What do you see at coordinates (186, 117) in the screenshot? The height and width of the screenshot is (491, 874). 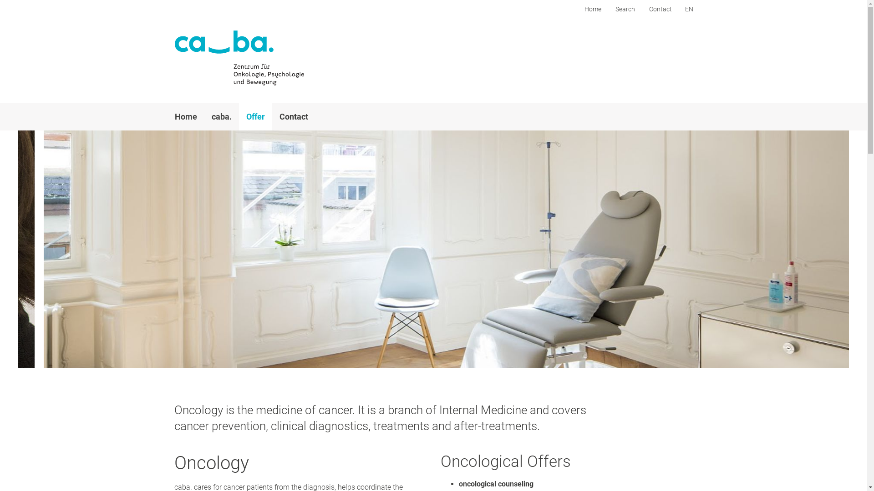 I see `Home` at bounding box center [186, 117].